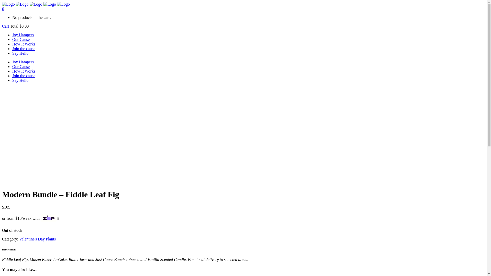  Describe the element at coordinates (24, 44) in the screenshot. I see `How It Works` at that location.